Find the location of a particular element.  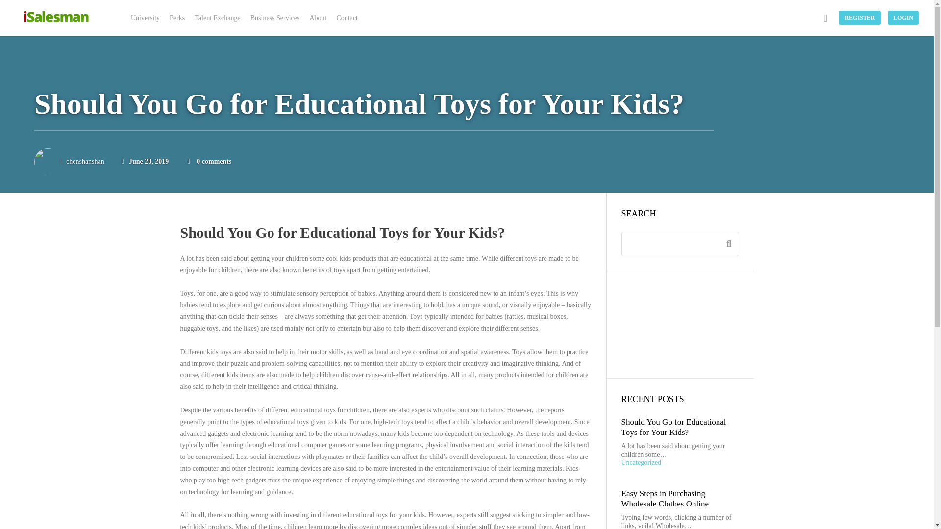

Uncategorized is located at coordinates (677, 463).